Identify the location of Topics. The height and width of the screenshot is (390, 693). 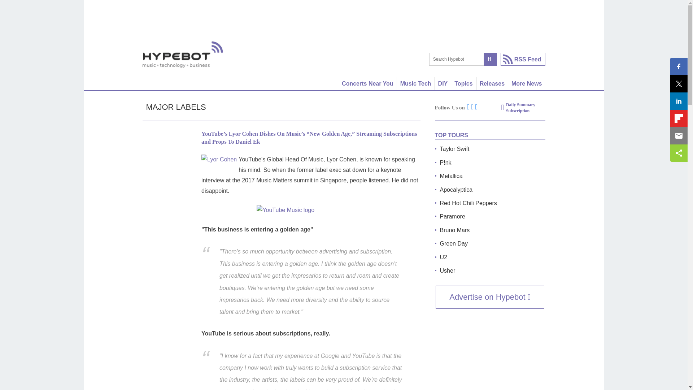
(463, 83).